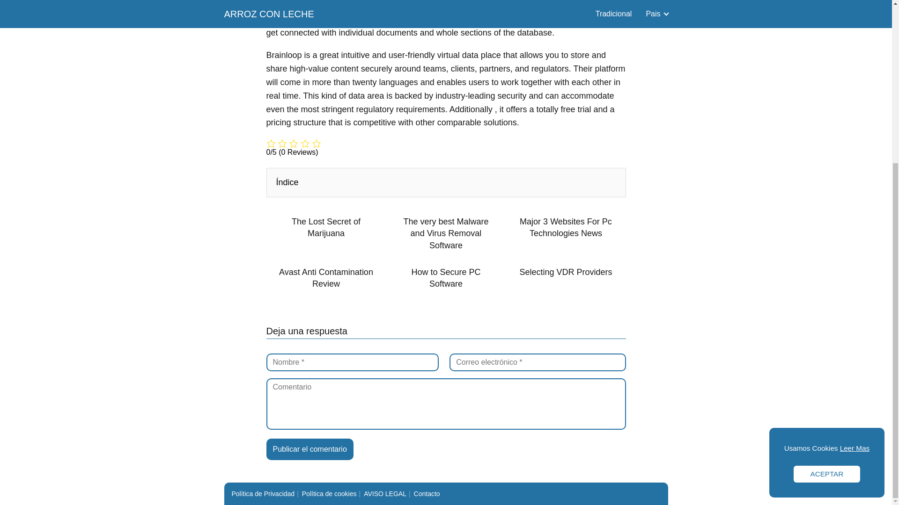 Image resolution: width=899 pixels, height=505 pixels. I want to click on How to Secure PC Software, so click(445, 278).